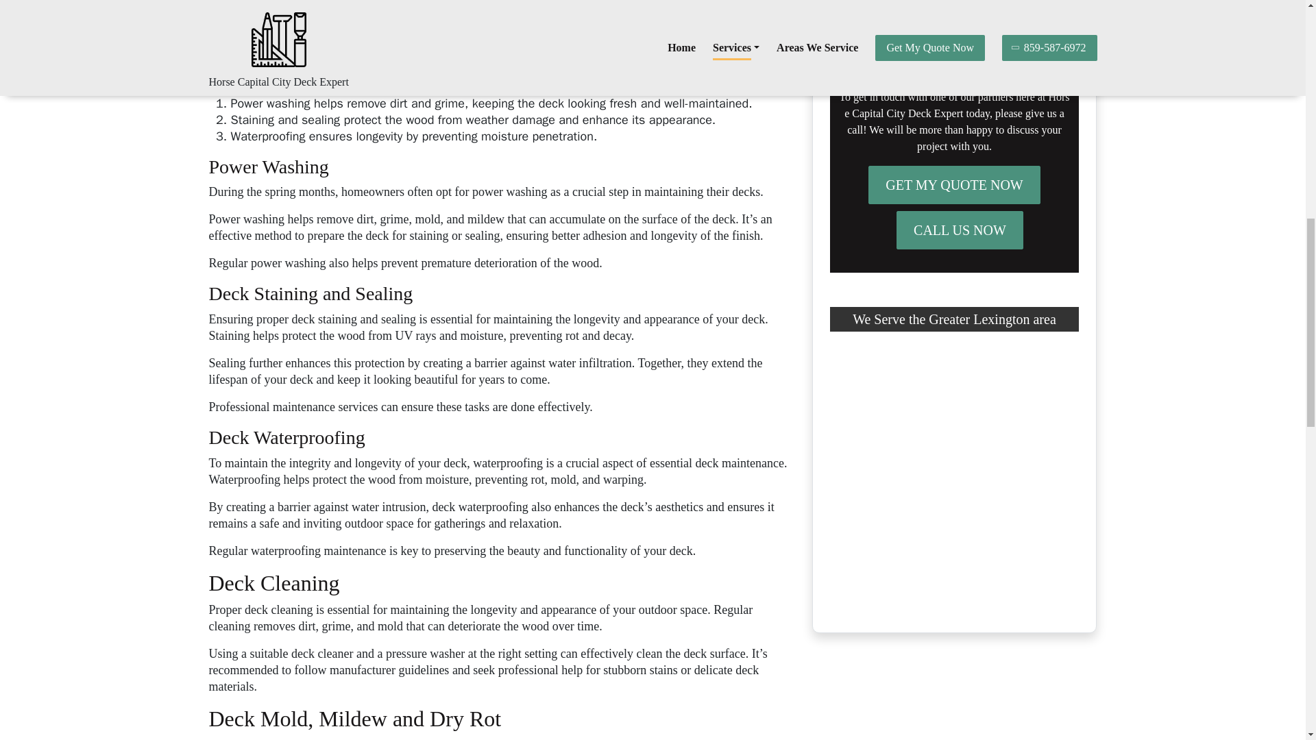 Image resolution: width=1316 pixels, height=740 pixels. I want to click on GET MY QUOTE NOW, so click(954, 185).